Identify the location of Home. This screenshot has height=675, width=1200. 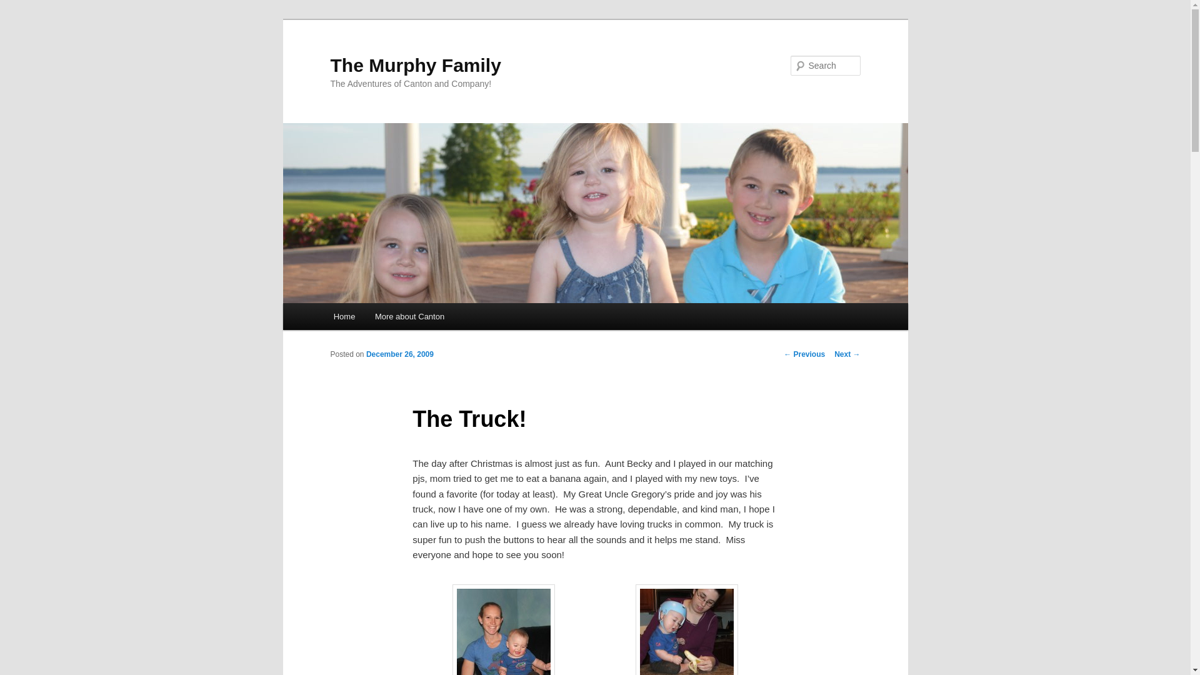
(344, 316).